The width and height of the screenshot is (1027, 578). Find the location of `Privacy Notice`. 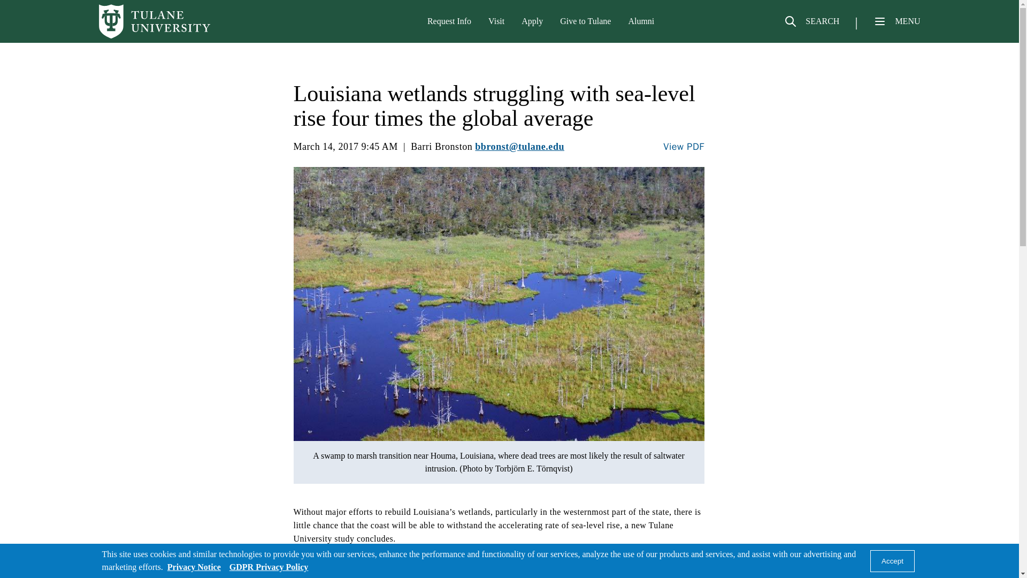

Privacy Notice is located at coordinates (194, 567).